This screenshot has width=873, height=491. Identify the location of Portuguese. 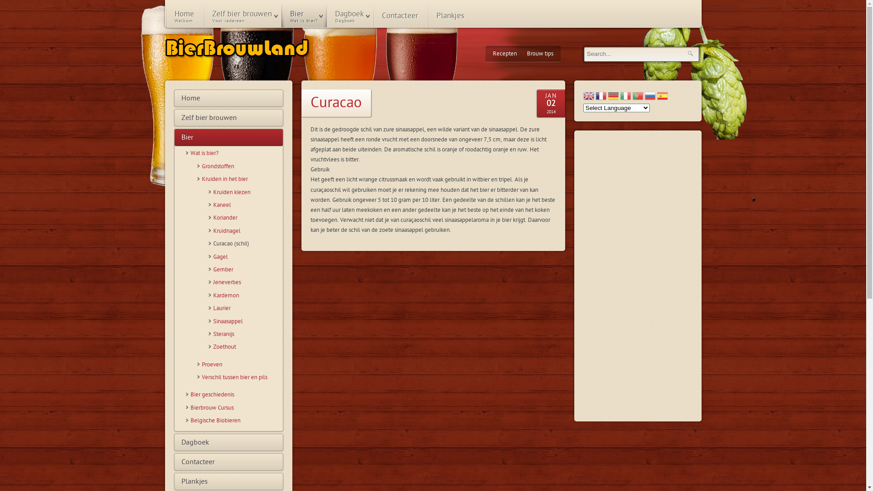
(637, 97).